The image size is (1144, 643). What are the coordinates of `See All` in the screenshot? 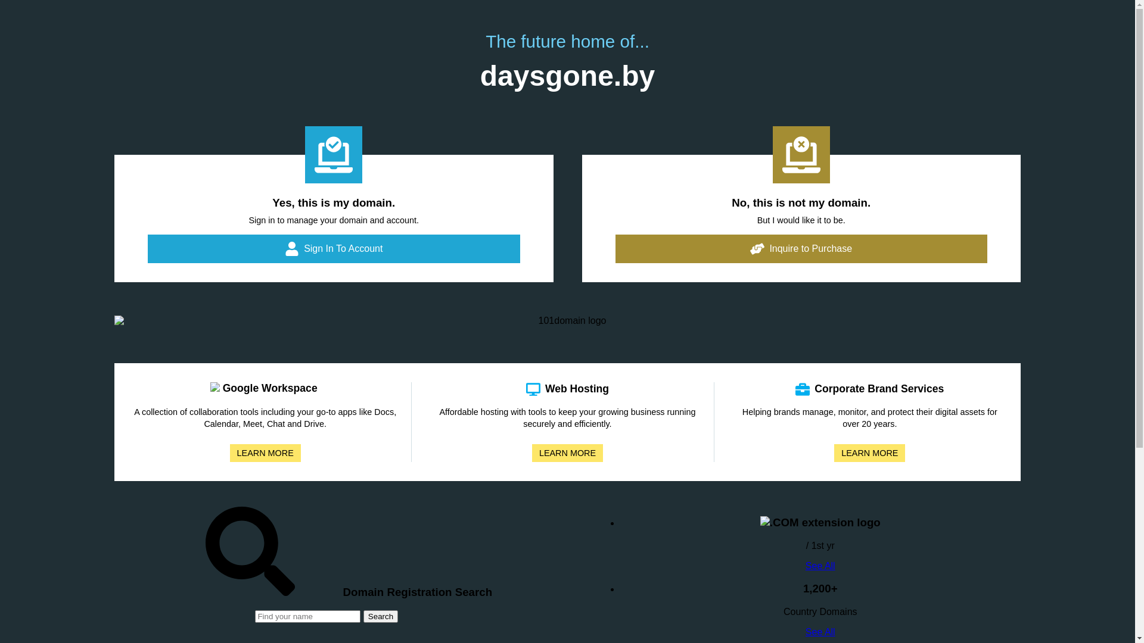 It's located at (820, 632).